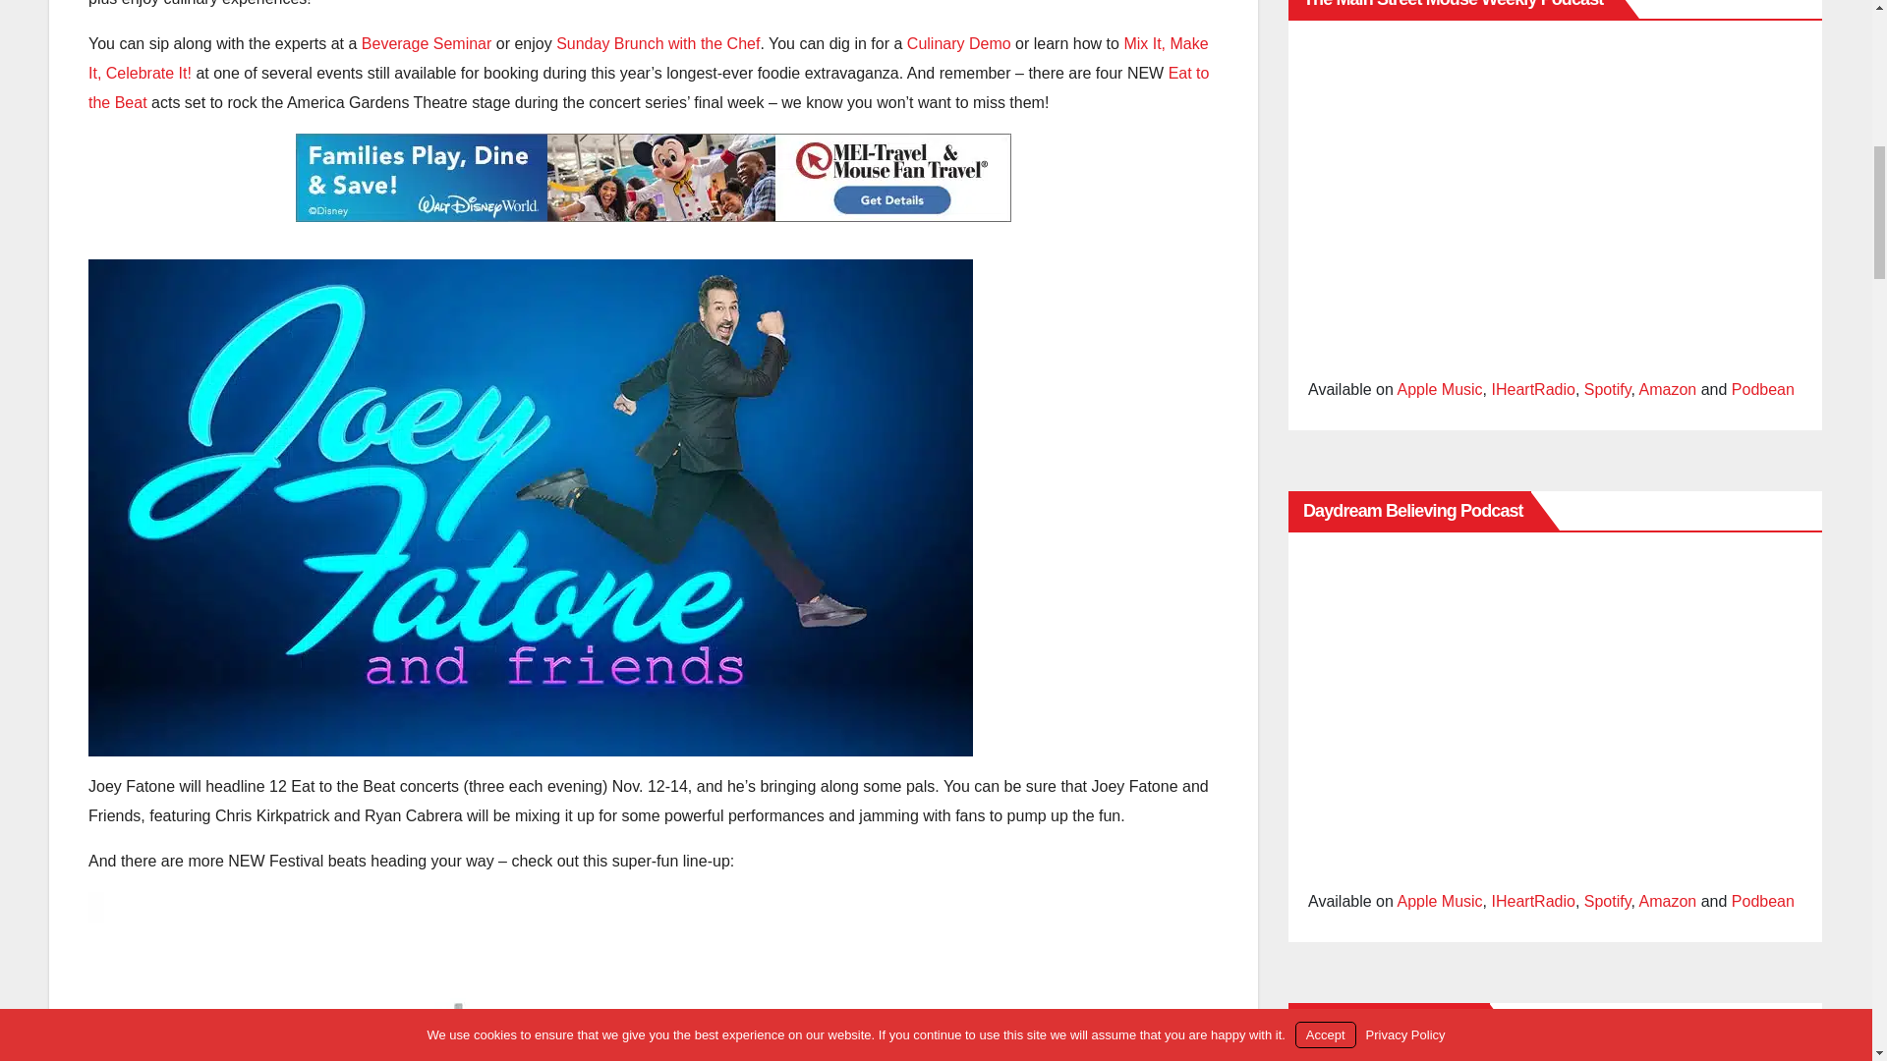 This screenshot has height=1061, width=1887. Describe the element at coordinates (649, 58) in the screenshot. I see `Mix It, Make It, Celebrate It!` at that location.